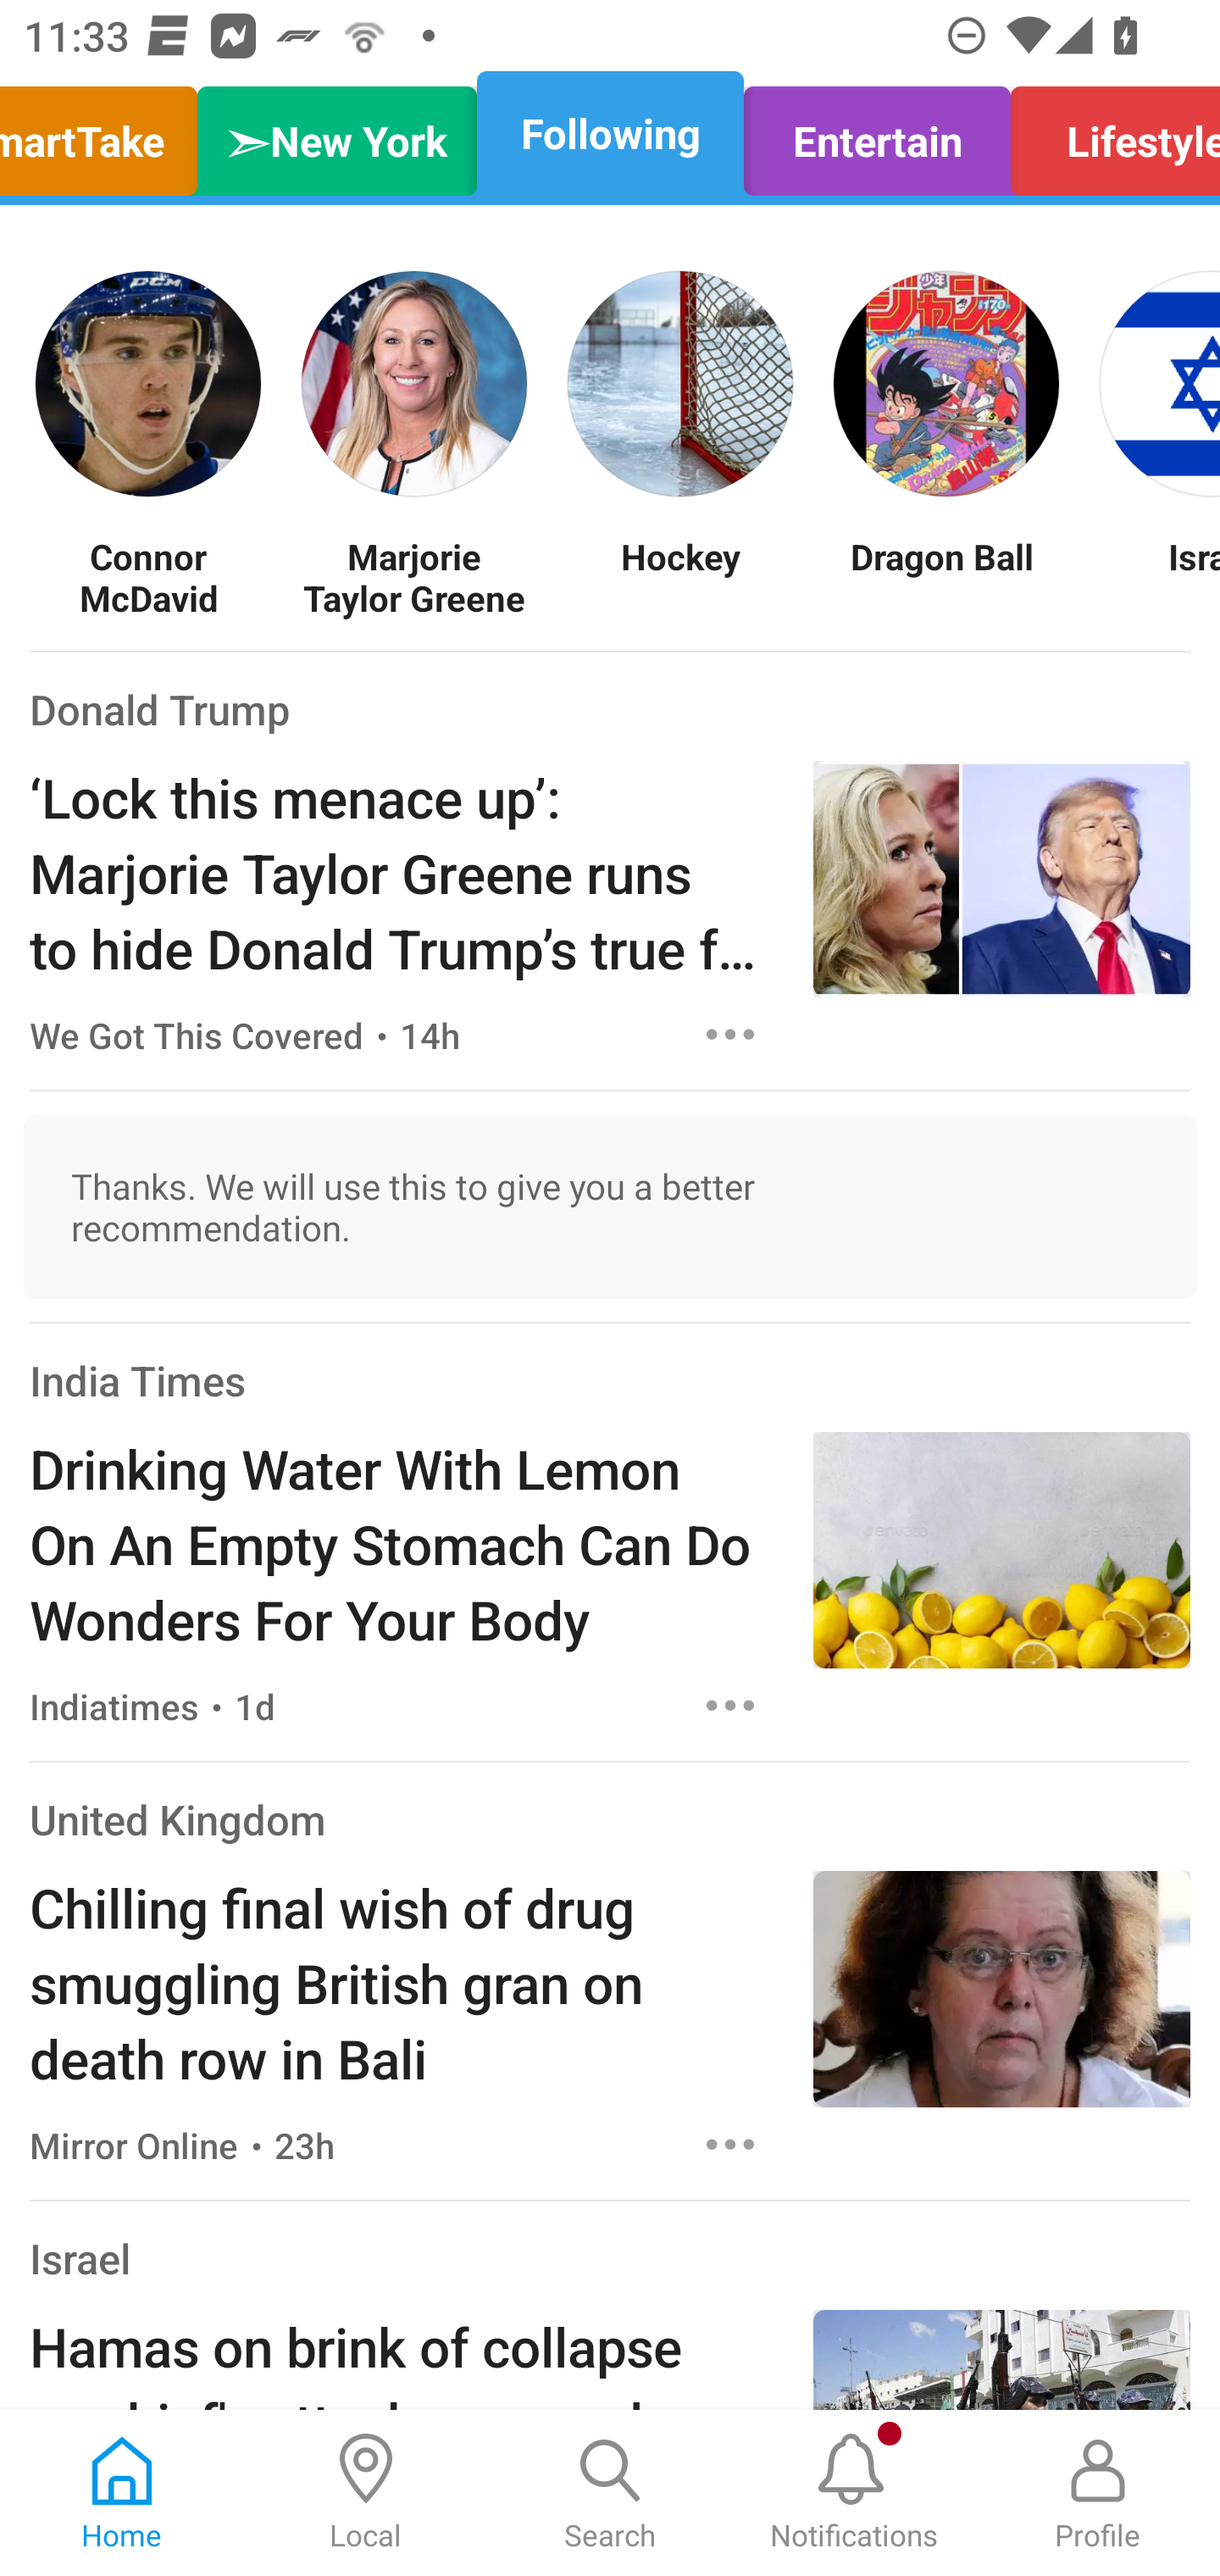 This screenshot has width=1220, height=2576. Describe the element at coordinates (610, 134) in the screenshot. I see `Following` at that location.